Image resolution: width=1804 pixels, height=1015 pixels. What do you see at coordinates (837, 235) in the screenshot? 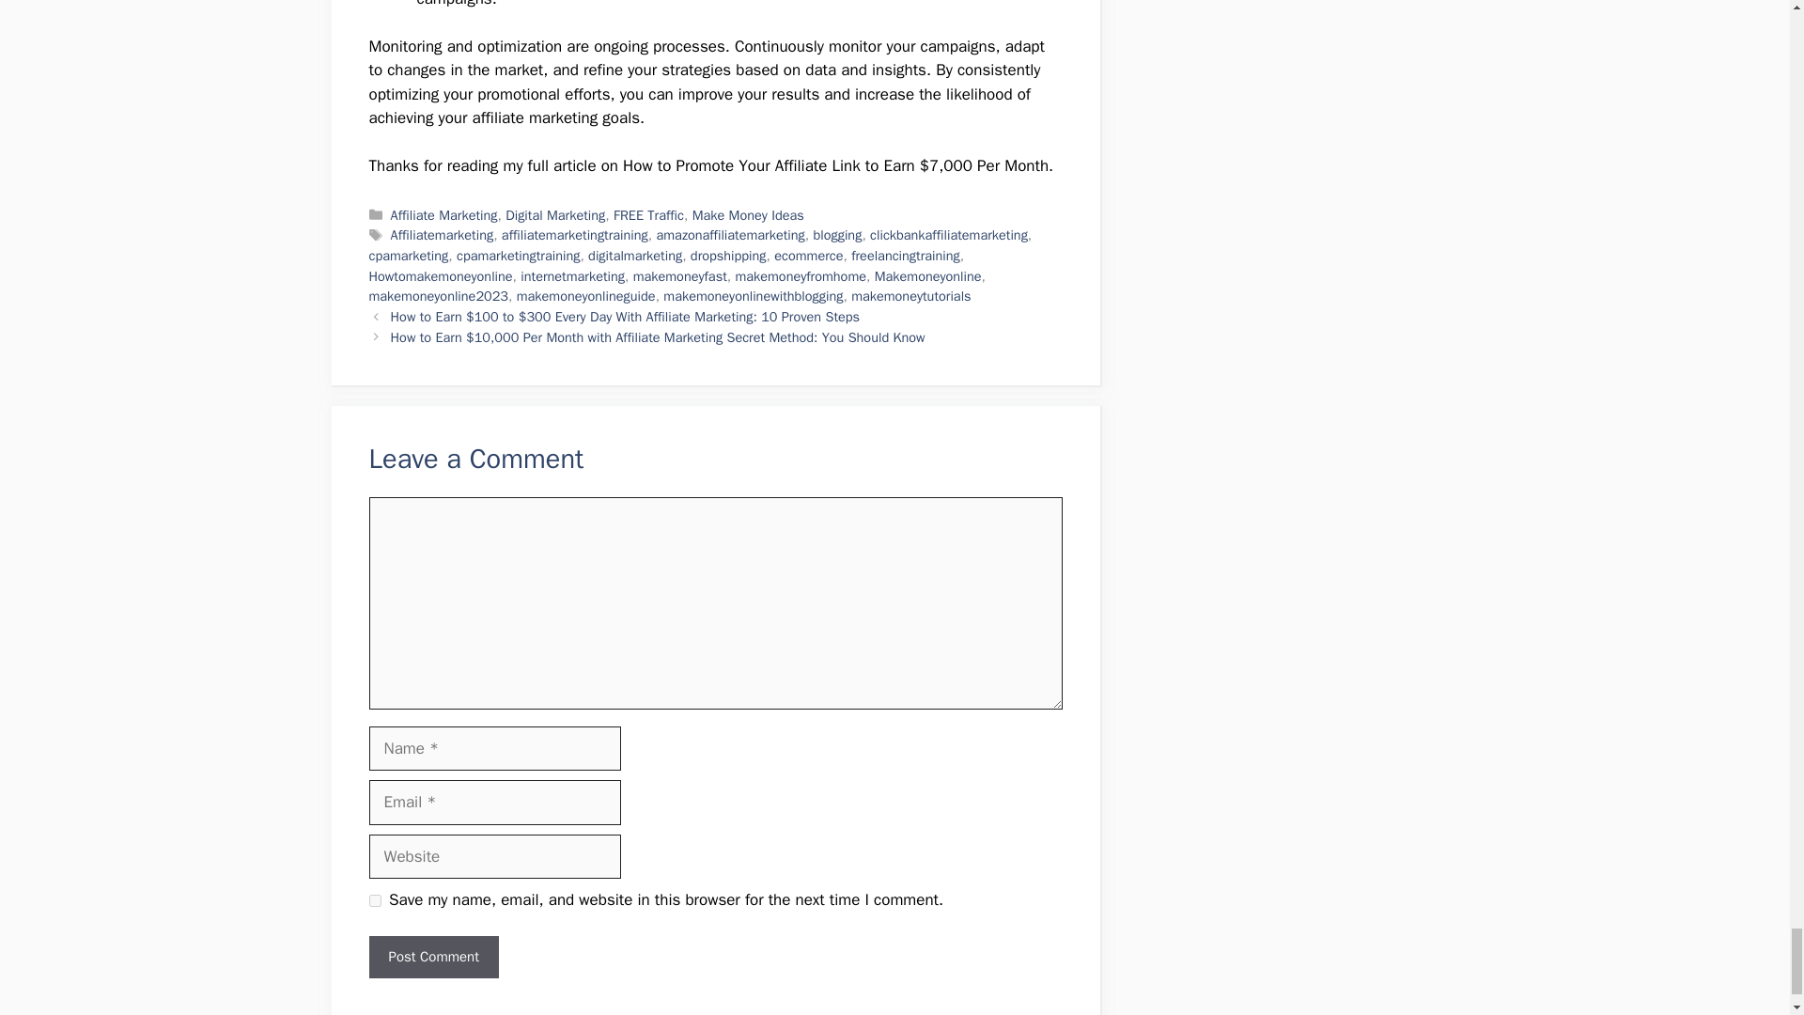
I see `blogging` at bounding box center [837, 235].